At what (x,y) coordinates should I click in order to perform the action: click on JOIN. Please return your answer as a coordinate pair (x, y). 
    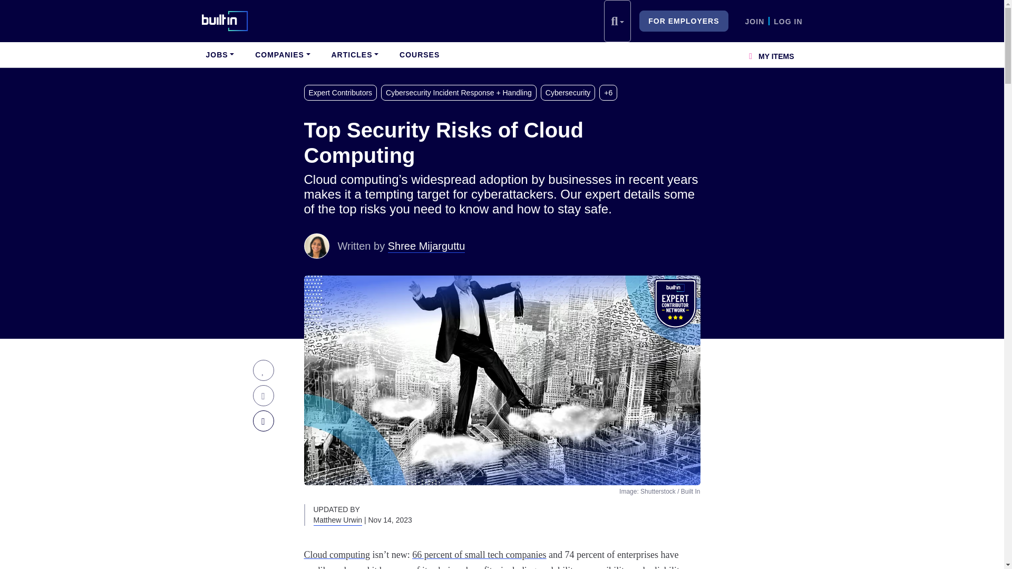
    Looking at the image, I should click on (755, 21).